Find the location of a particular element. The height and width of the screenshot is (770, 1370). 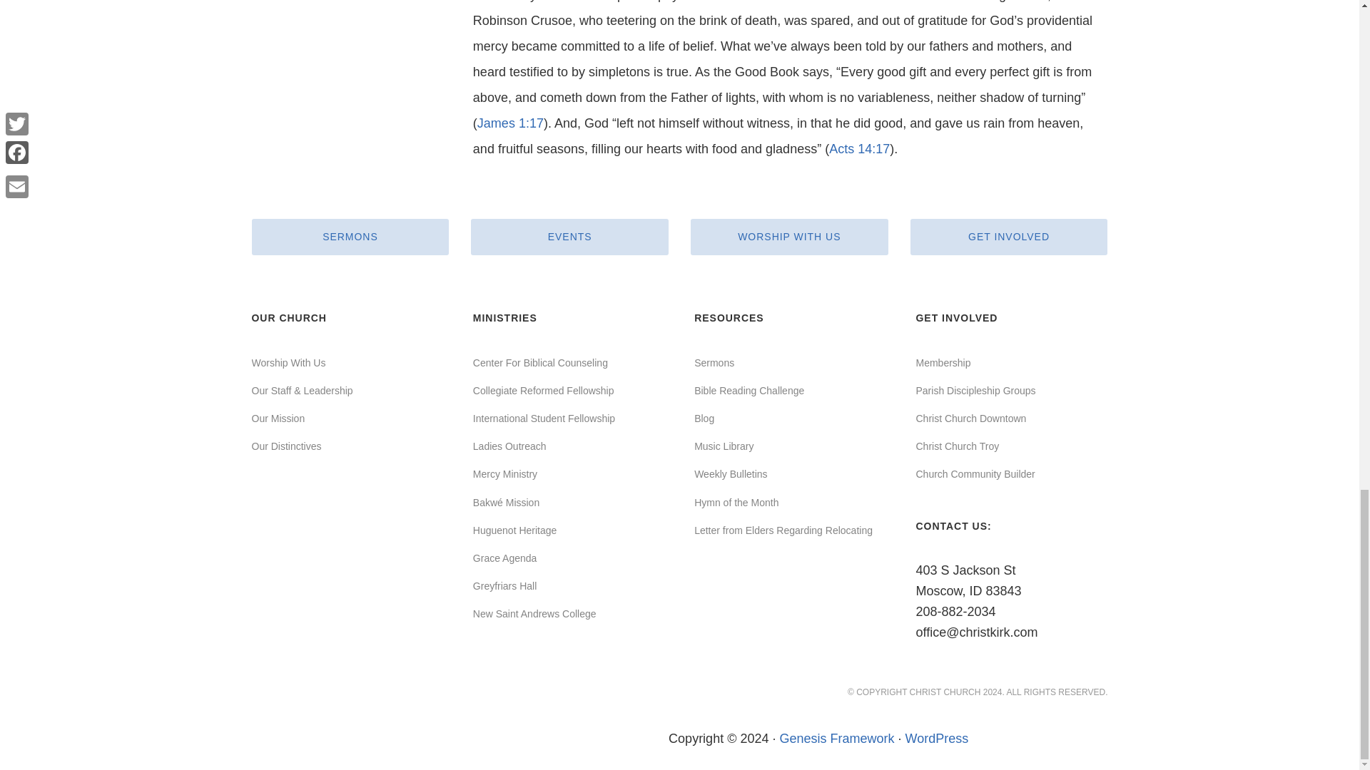

Blog is located at coordinates (704, 418).